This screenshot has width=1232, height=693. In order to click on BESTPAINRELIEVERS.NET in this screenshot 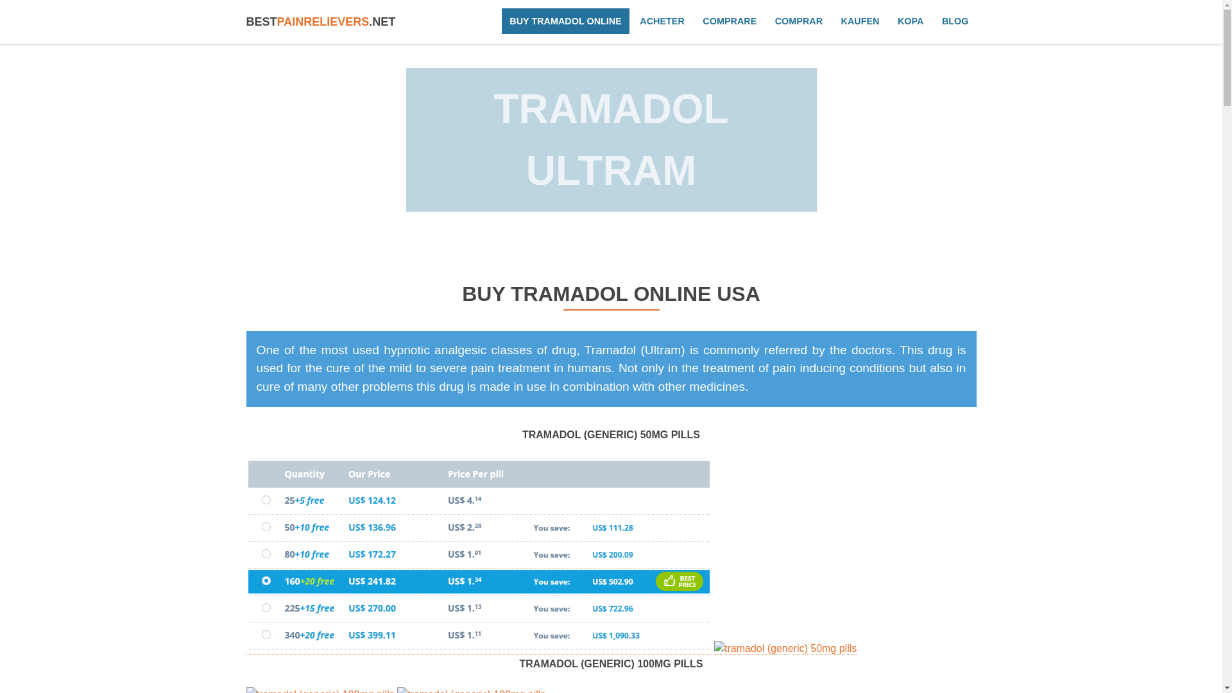, I will do `click(321, 22)`.